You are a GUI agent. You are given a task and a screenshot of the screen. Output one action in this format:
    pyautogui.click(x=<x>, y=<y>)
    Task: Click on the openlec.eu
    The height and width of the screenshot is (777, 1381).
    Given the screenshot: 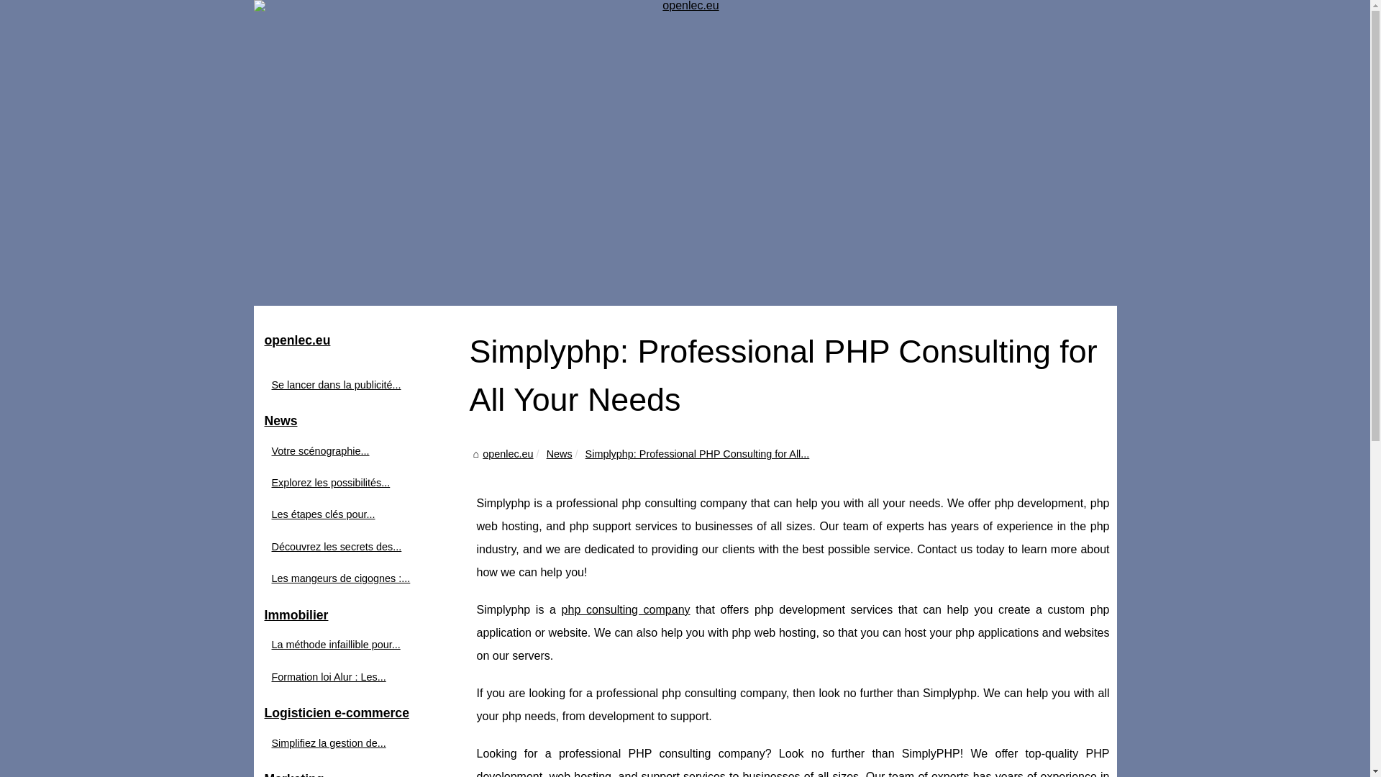 What is the action you would take?
    pyautogui.click(x=361, y=340)
    